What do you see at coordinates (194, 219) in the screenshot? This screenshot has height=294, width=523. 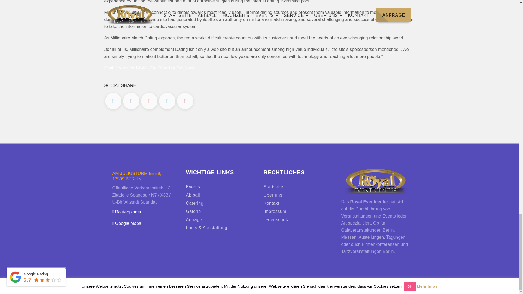 I see `Anfrage` at bounding box center [194, 219].